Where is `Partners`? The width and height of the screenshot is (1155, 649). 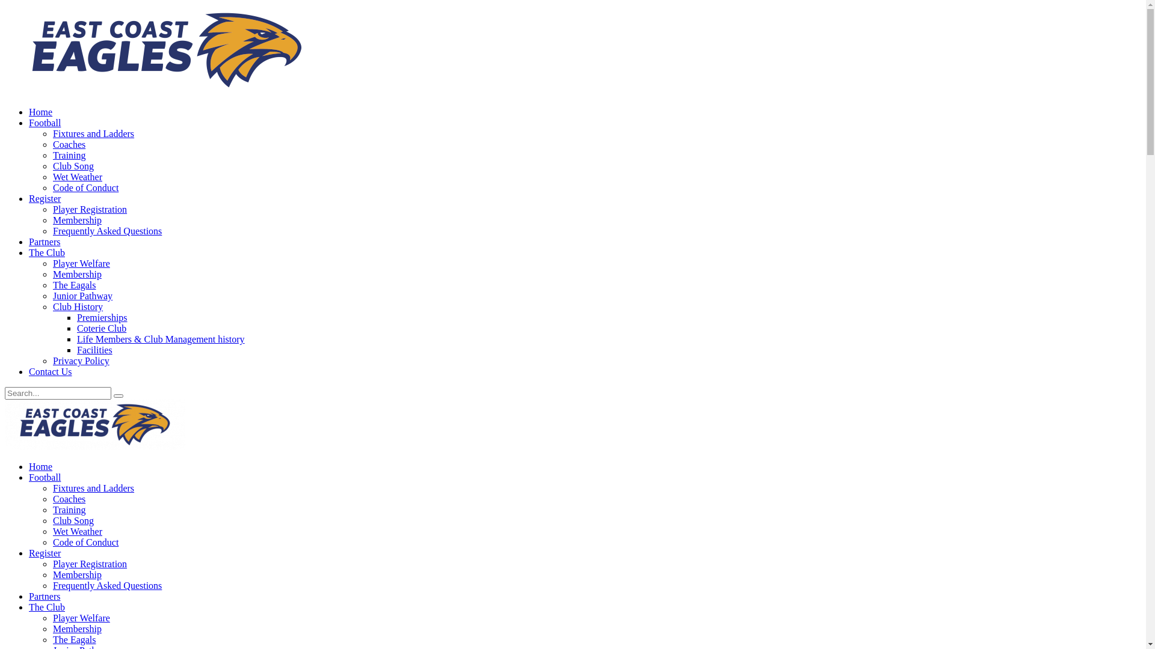 Partners is located at coordinates (45, 242).